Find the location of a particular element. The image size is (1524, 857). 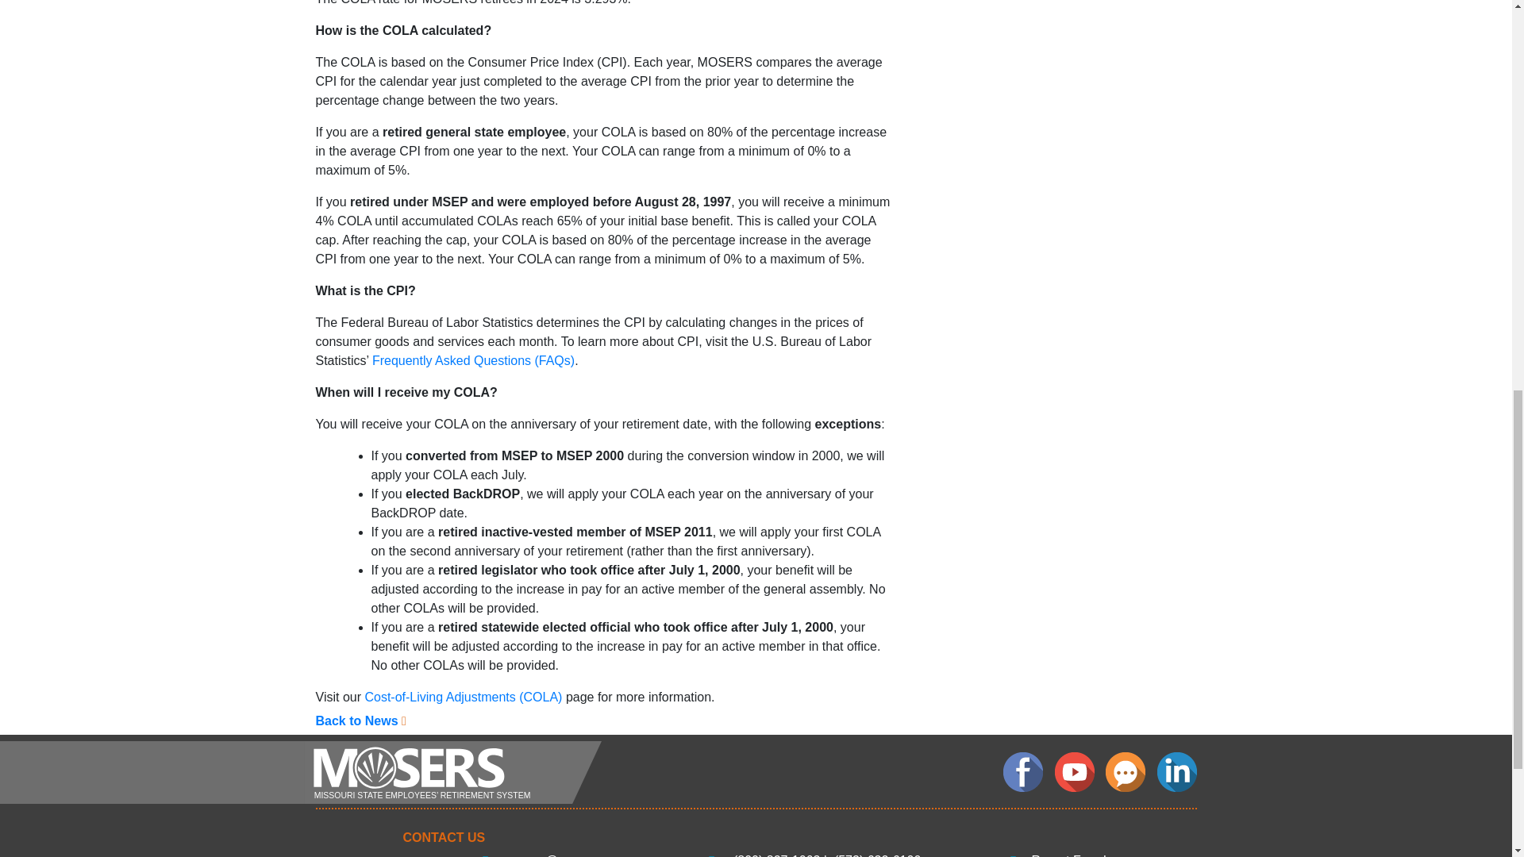

Rumor Central Blog is located at coordinates (1126, 771).